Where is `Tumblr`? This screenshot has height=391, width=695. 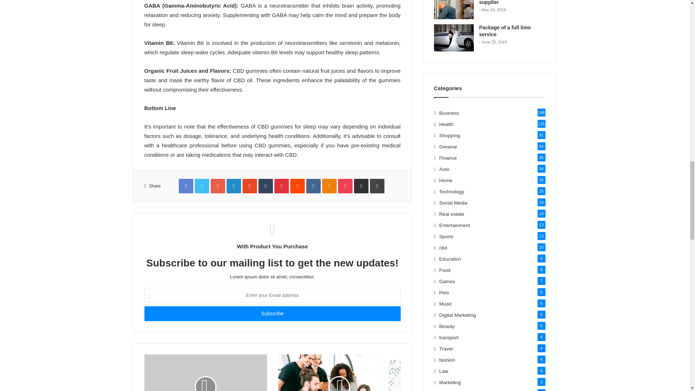
Tumblr is located at coordinates (266, 186).